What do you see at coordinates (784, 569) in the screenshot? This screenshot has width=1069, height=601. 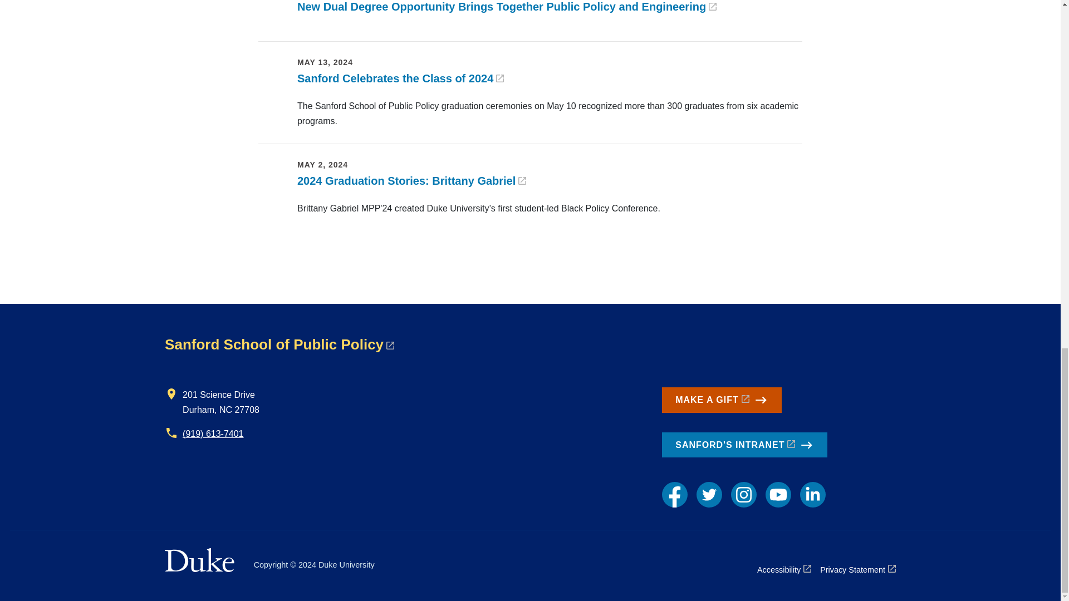 I see `Accessibility` at bounding box center [784, 569].